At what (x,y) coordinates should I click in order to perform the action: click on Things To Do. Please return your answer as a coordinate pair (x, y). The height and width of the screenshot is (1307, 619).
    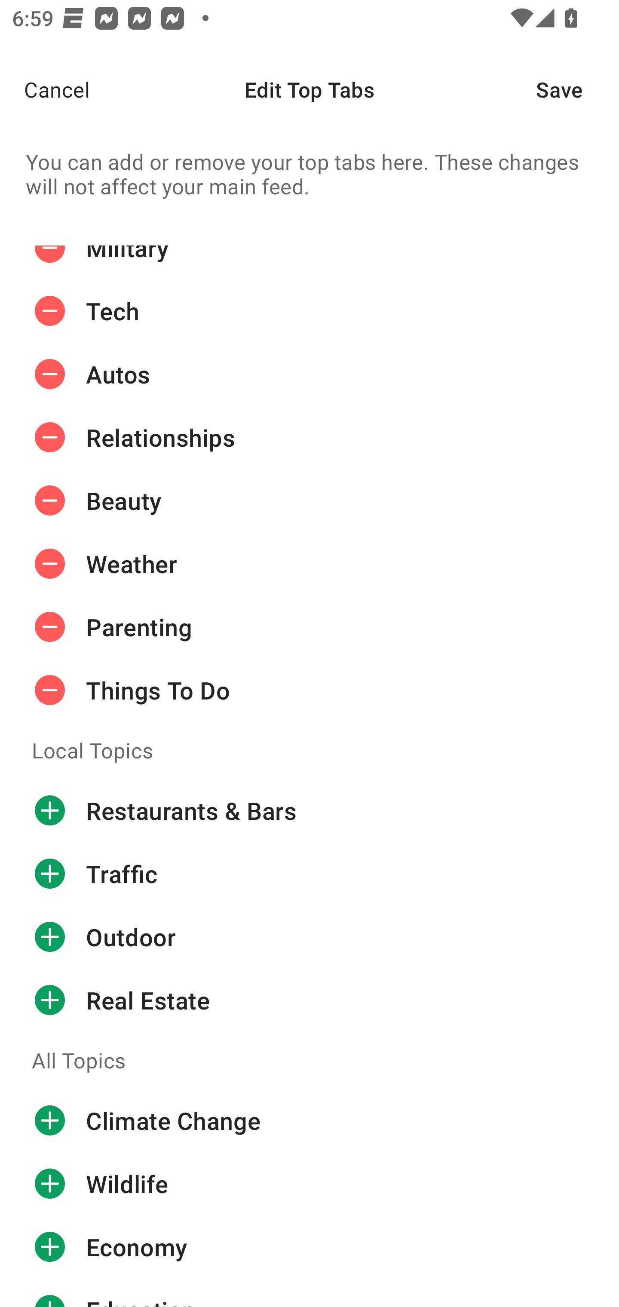
    Looking at the image, I should click on (309, 690).